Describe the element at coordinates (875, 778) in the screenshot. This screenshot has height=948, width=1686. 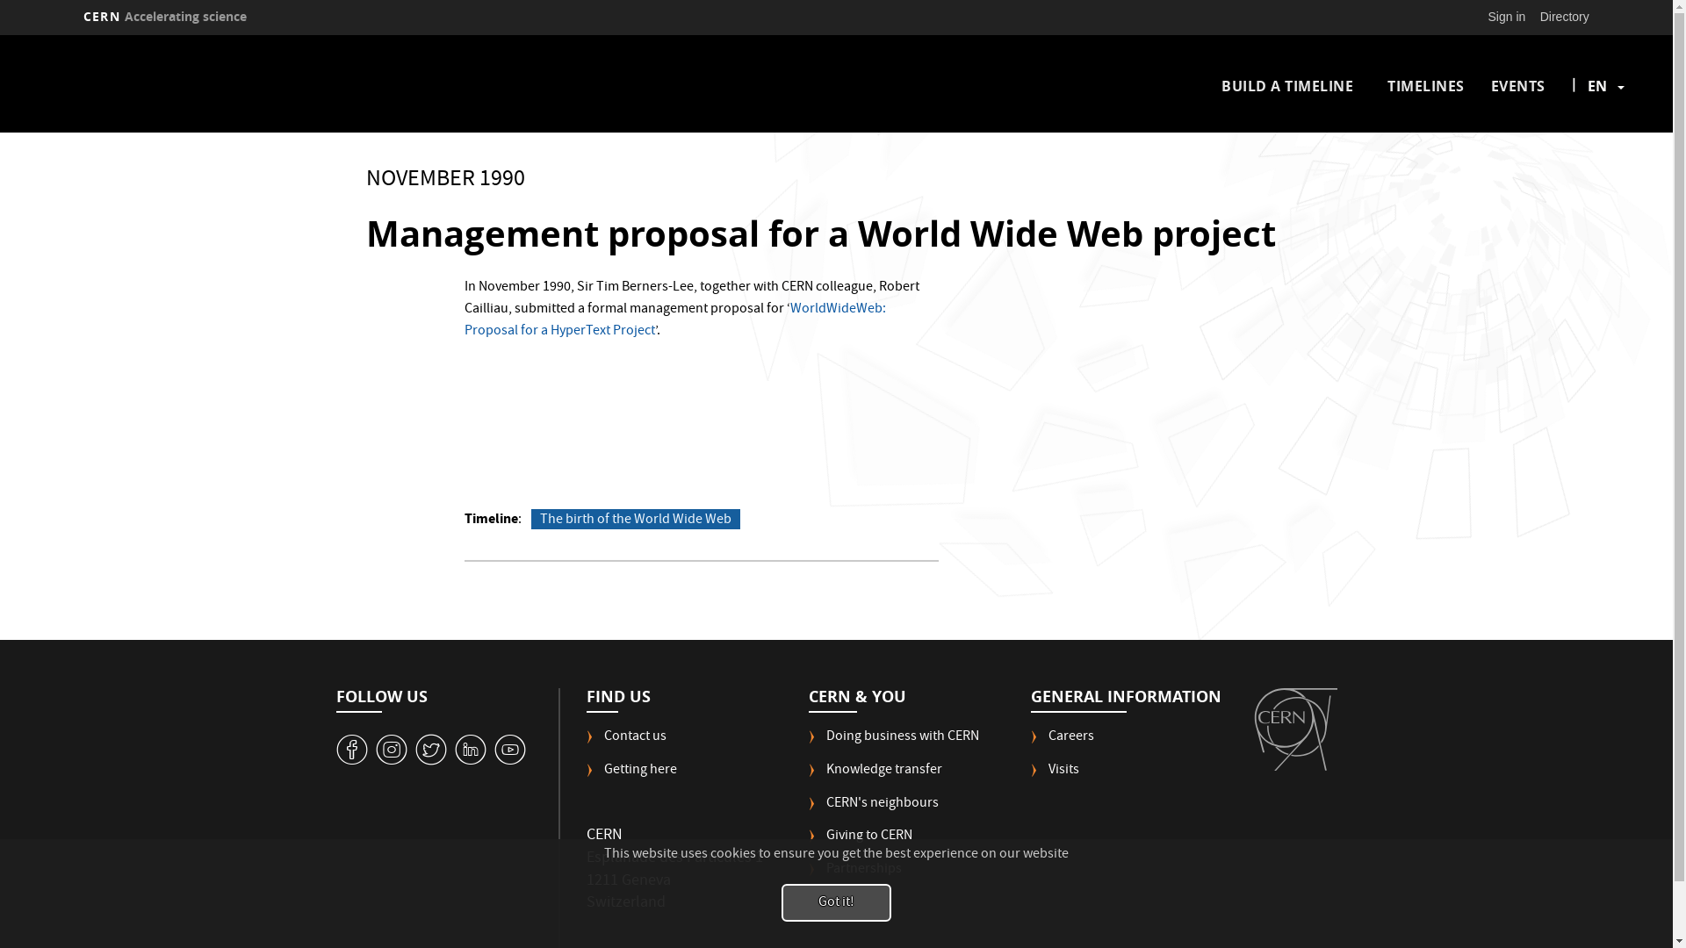
I see `Knowledge transfer` at that location.